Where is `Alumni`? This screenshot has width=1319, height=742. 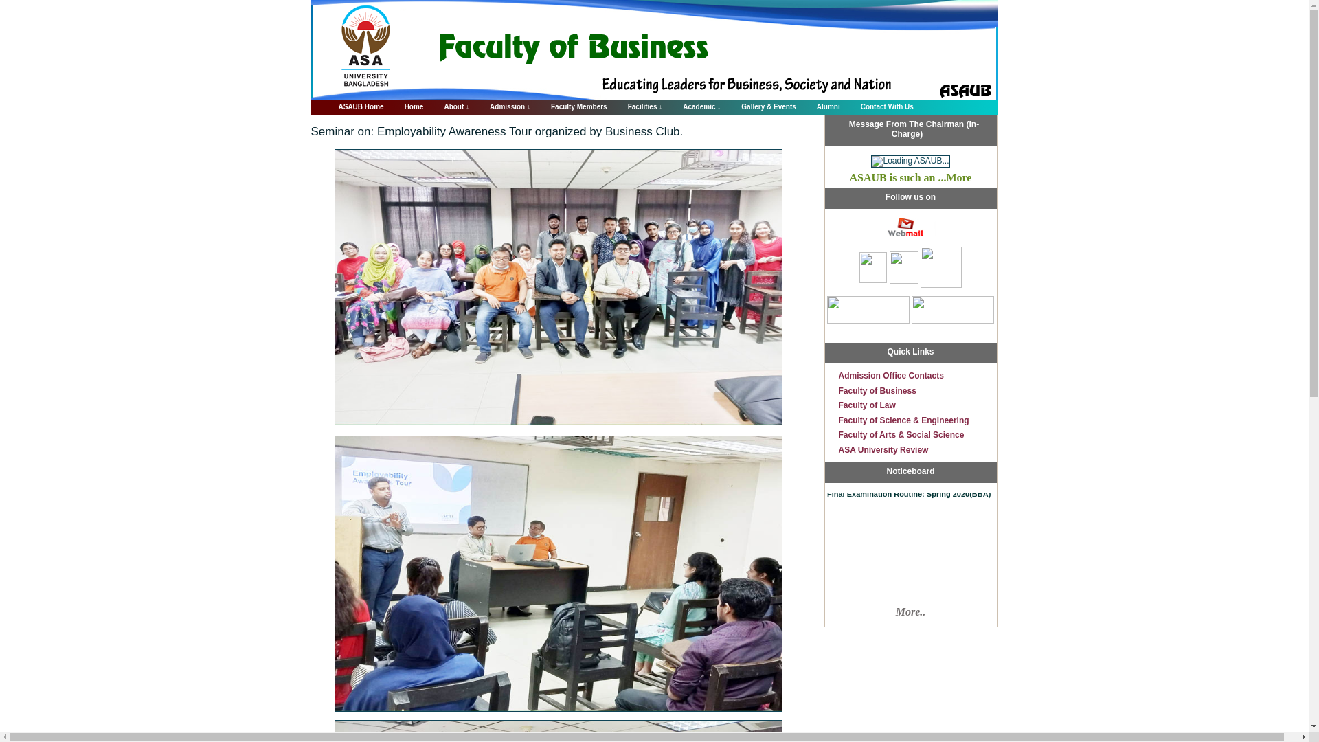
Alumni is located at coordinates (822, 106).